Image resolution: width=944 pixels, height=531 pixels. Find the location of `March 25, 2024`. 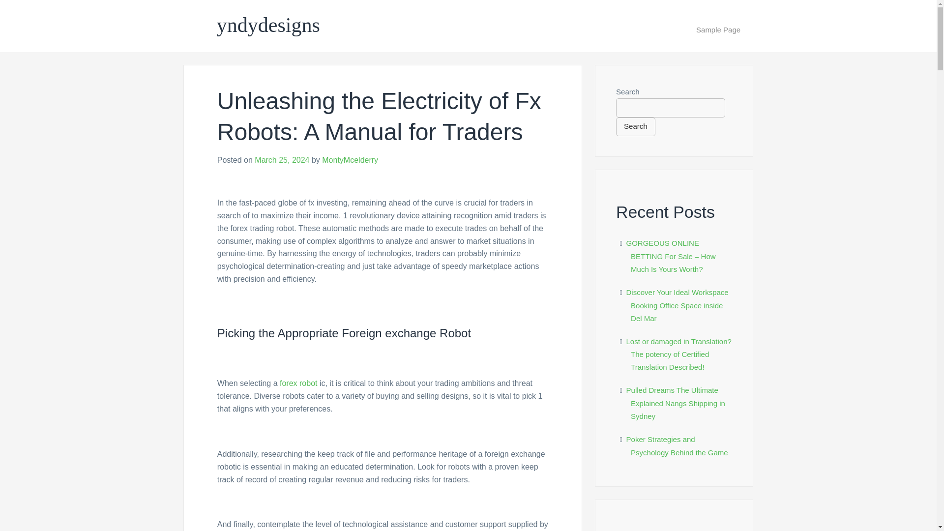

March 25, 2024 is located at coordinates (282, 160).